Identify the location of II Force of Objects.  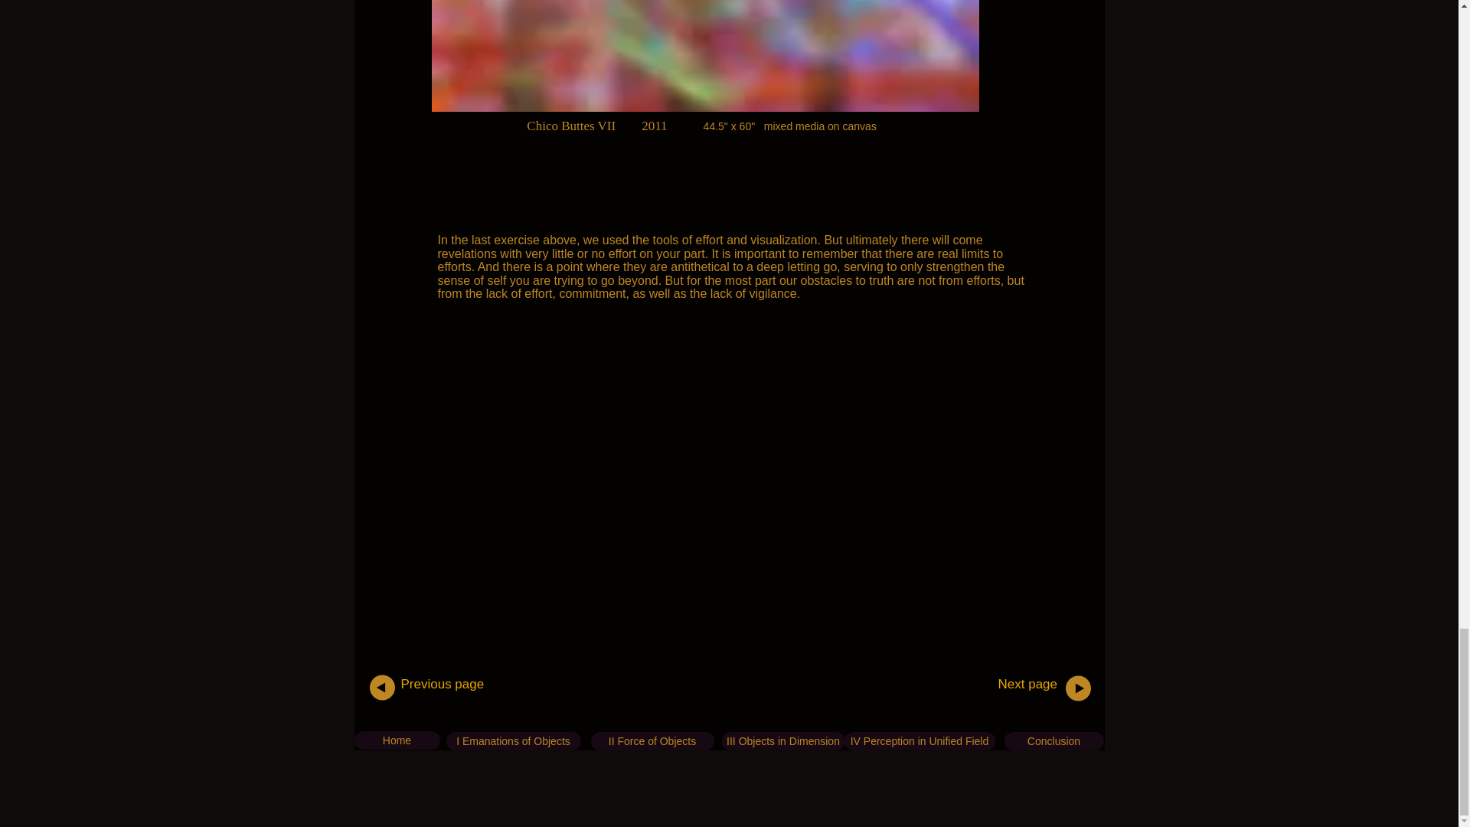
(652, 740).